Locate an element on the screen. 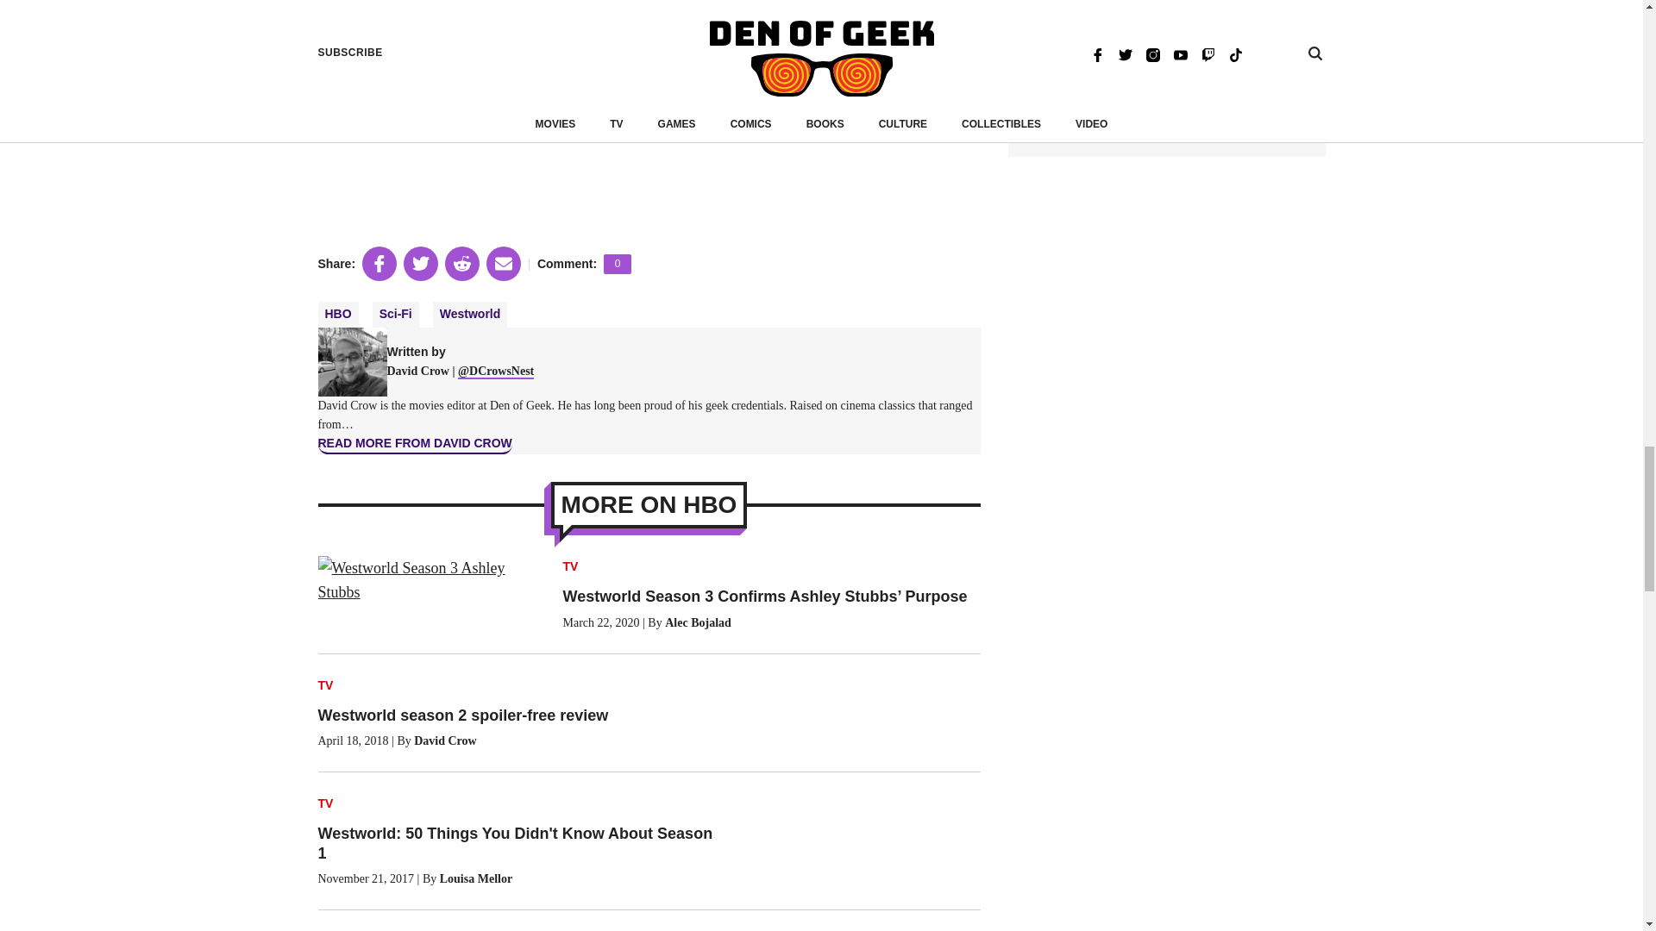  HBO is located at coordinates (618, 264).